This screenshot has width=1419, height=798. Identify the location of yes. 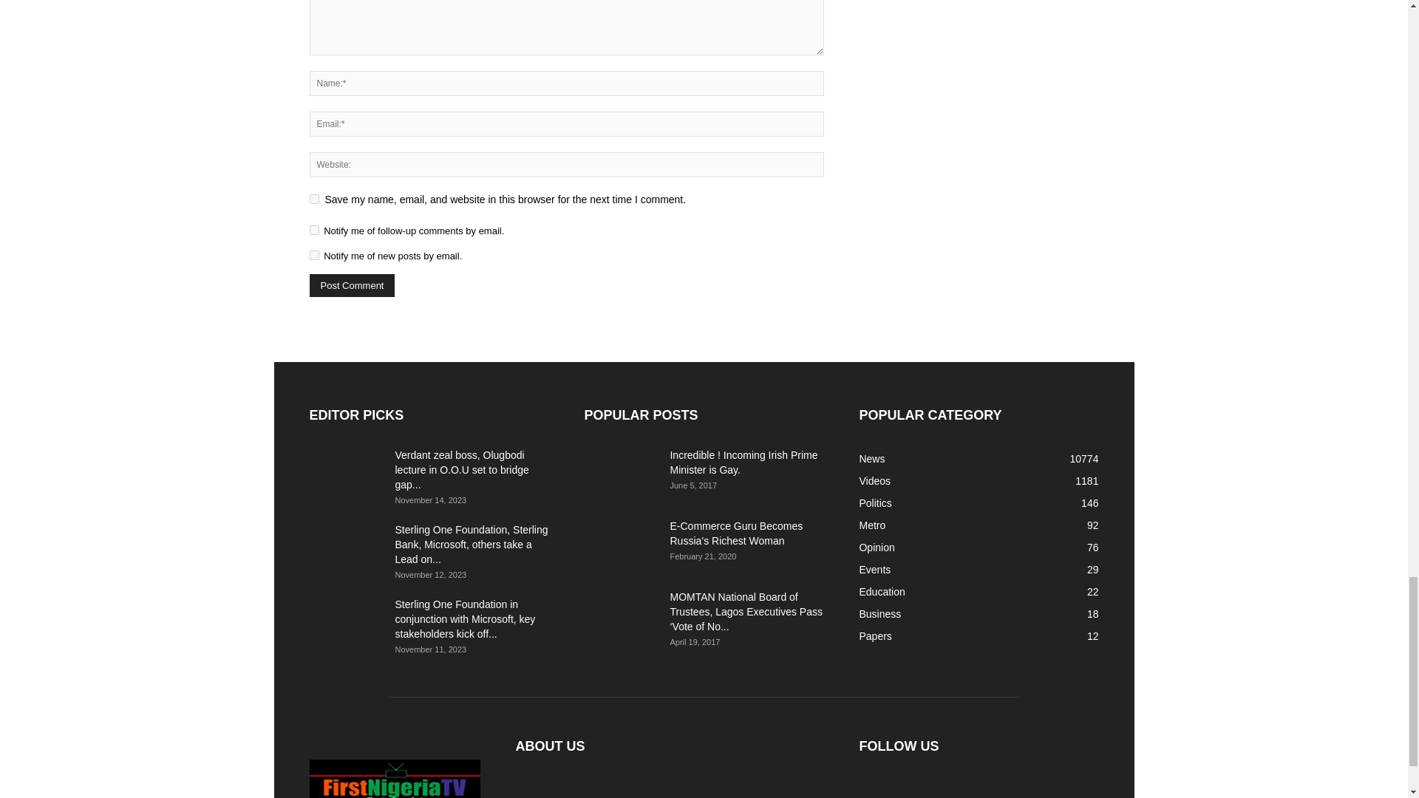
(313, 199).